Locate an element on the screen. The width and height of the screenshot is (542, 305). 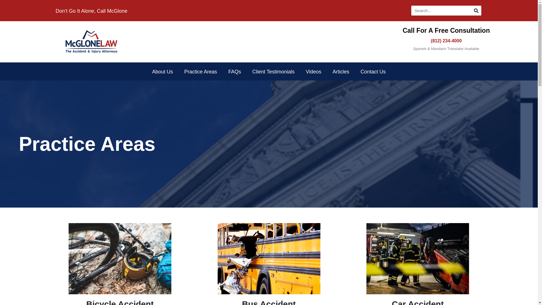
Client Testimonials is located at coordinates (273, 72).